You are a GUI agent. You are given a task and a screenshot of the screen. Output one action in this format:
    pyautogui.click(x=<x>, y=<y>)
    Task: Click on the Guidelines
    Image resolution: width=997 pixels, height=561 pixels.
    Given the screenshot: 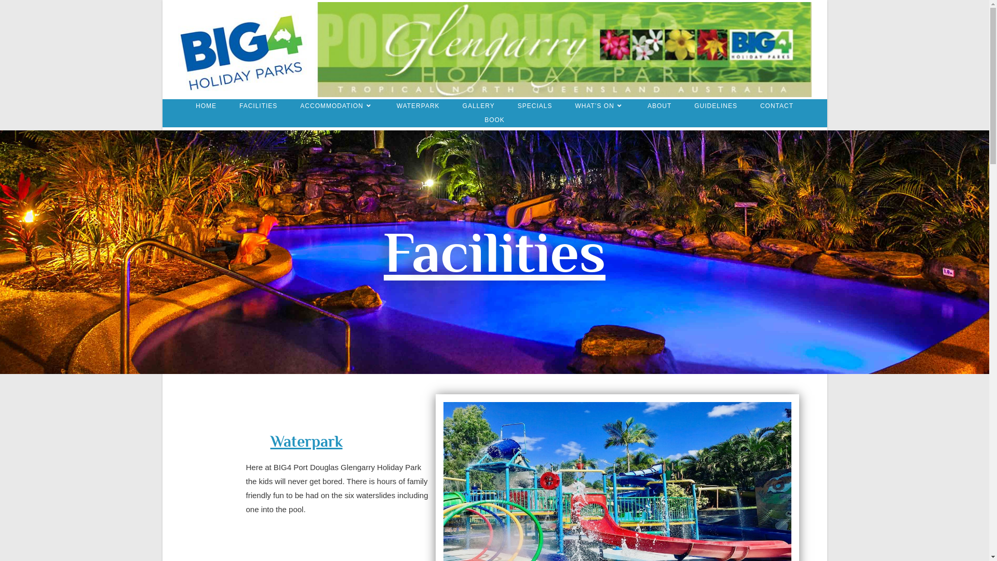 What is the action you would take?
    pyautogui.click(x=682, y=550)
    